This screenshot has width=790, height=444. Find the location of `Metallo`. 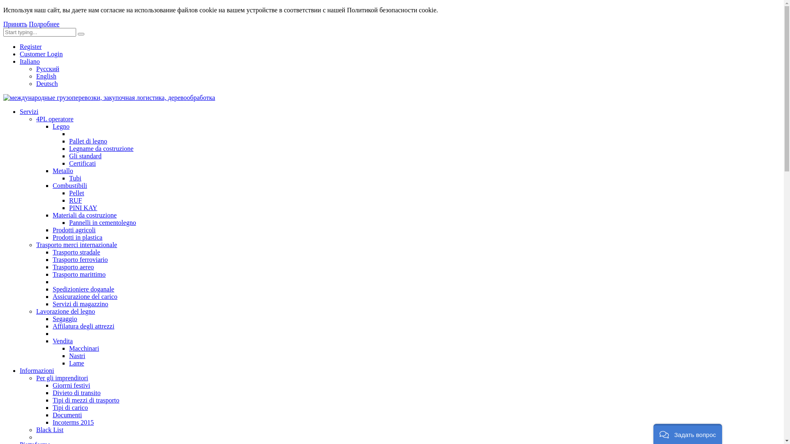

Metallo is located at coordinates (63, 171).